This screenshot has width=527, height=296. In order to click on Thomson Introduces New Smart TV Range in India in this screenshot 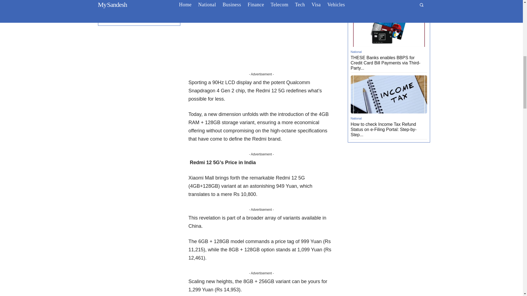, I will do `click(136, 15)`.